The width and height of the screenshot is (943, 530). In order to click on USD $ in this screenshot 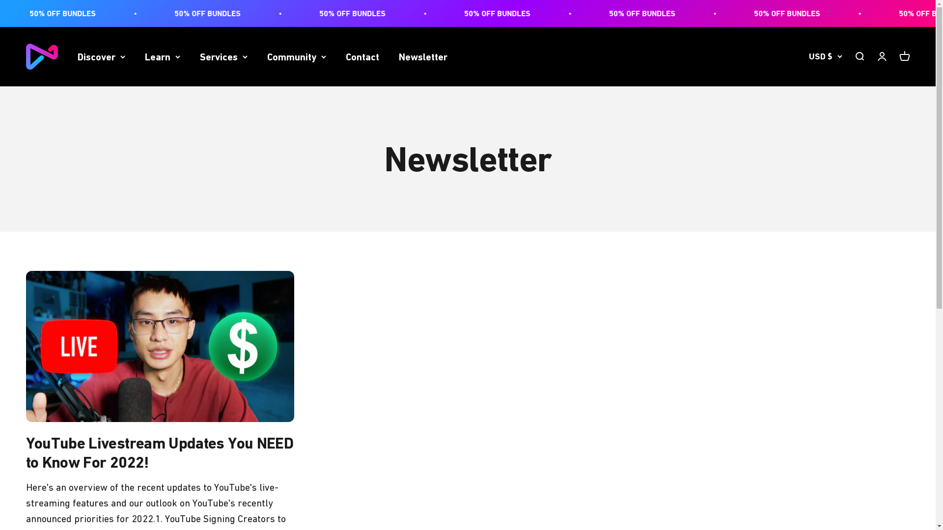, I will do `click(825, 57)`.